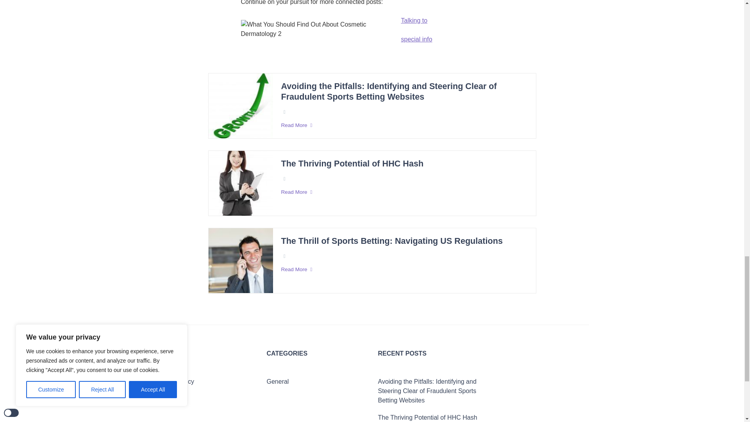 The width and height of the screenshot is (750, 422). I want to click on Read More, so click(404, 125).